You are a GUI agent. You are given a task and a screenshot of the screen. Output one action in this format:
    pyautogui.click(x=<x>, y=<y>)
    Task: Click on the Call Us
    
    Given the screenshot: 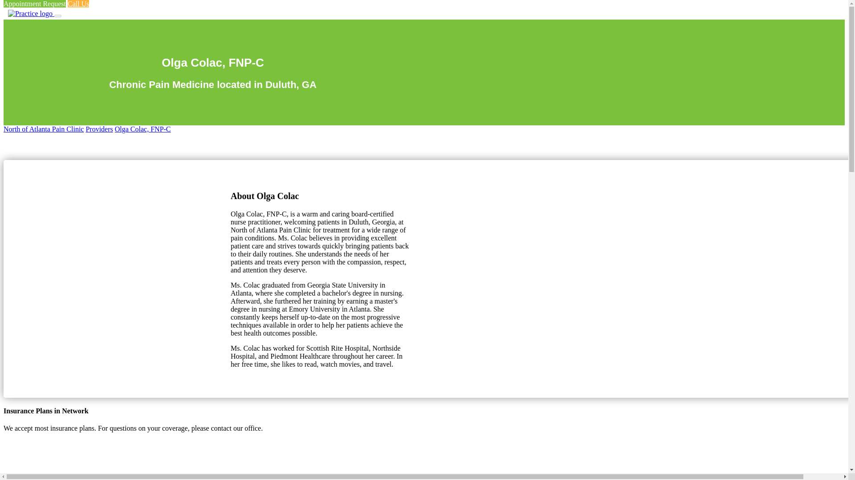 What is the action you would take?
    pyautogui.click(x=78, y=4)
    